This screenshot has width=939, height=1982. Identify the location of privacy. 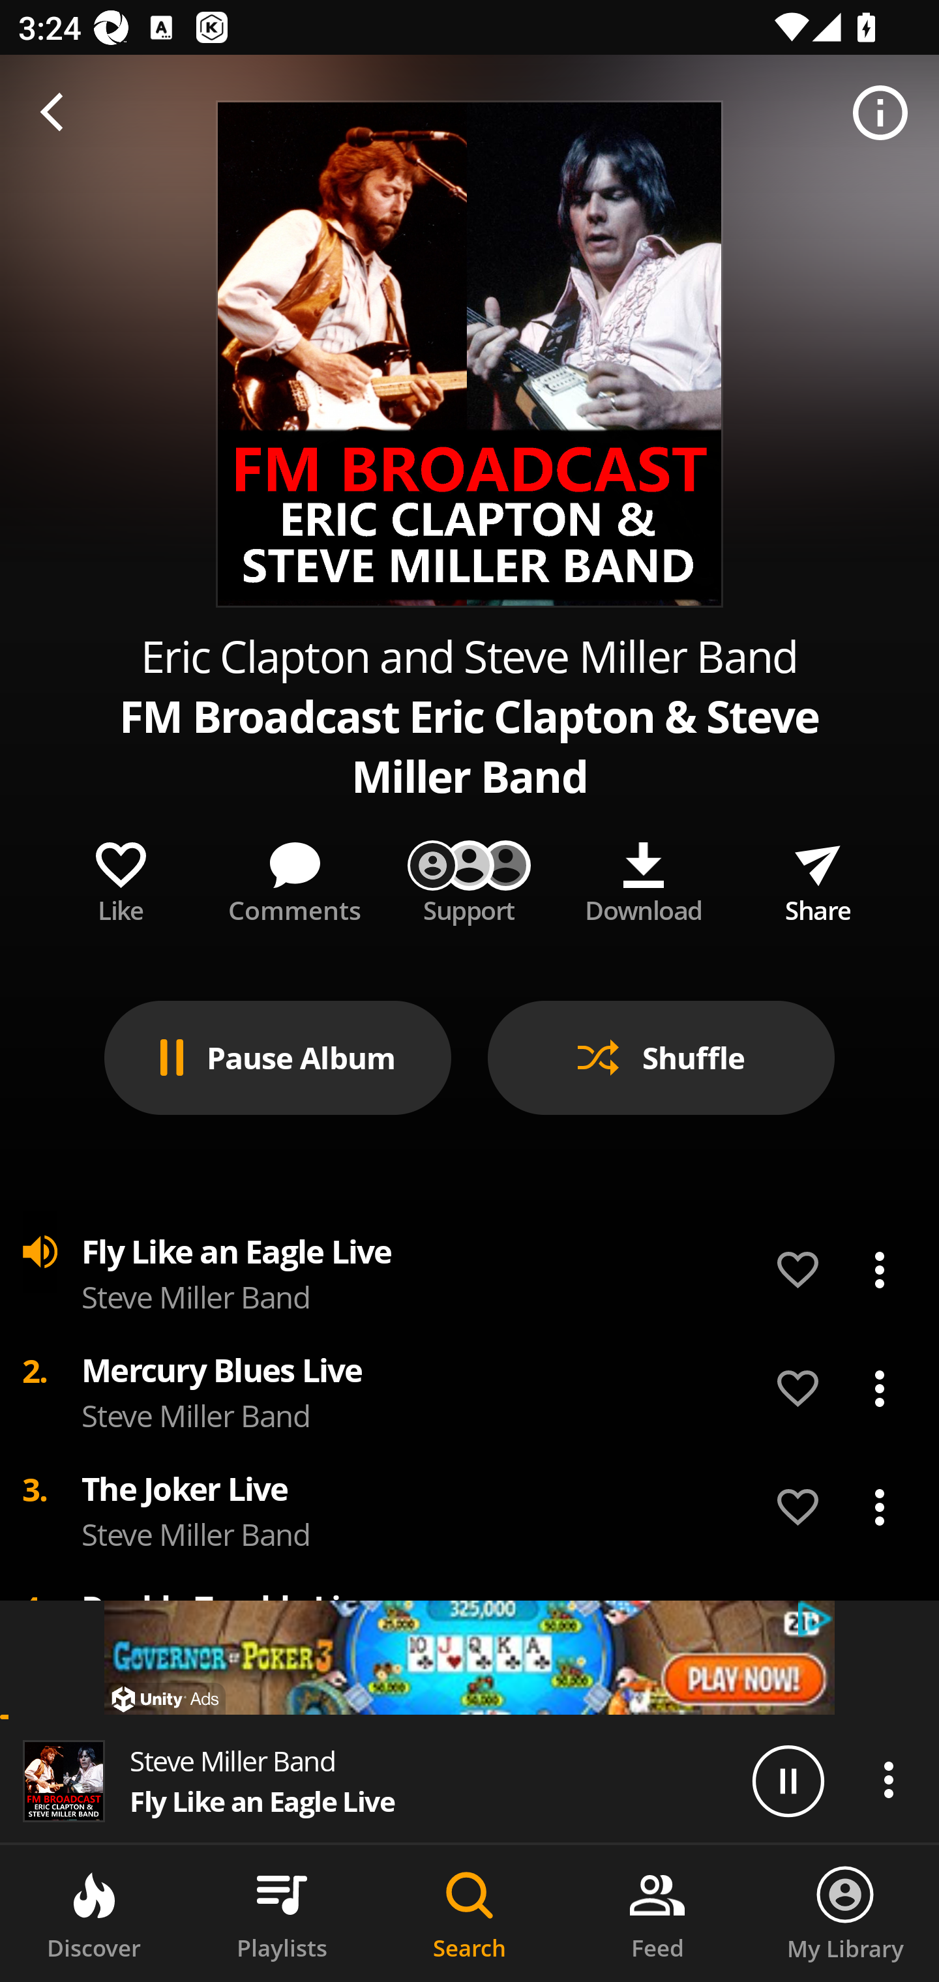
(816, 1620).